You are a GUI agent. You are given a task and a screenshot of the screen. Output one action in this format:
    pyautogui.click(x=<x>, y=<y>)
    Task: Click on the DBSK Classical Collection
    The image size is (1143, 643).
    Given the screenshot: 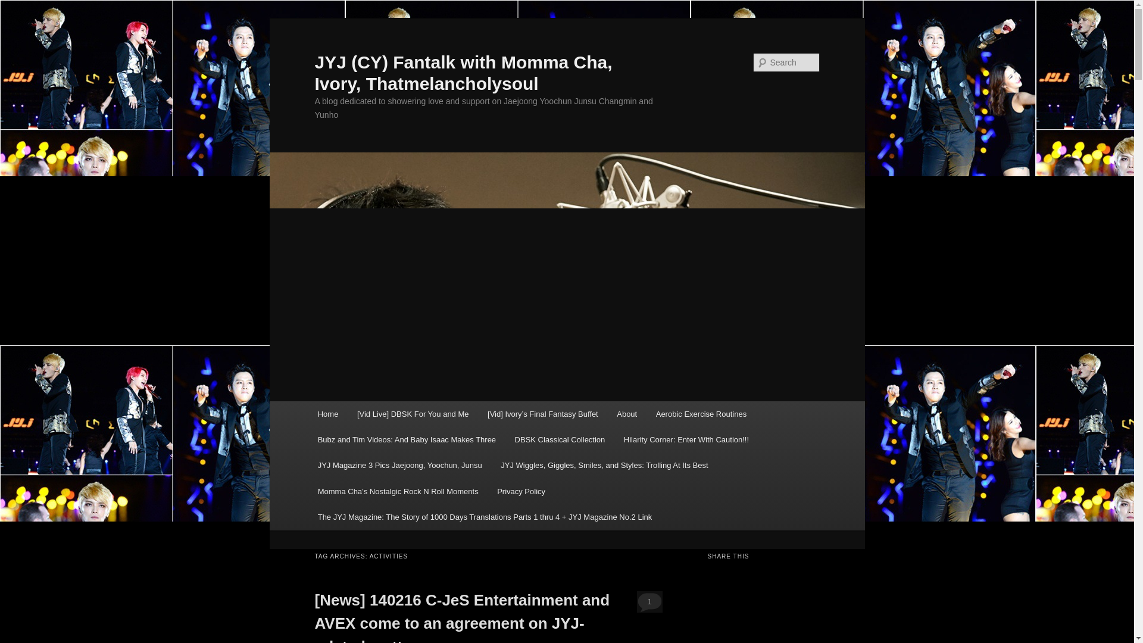 What is the action you would take?
    pyautogui.click(x=560, y=439)
    